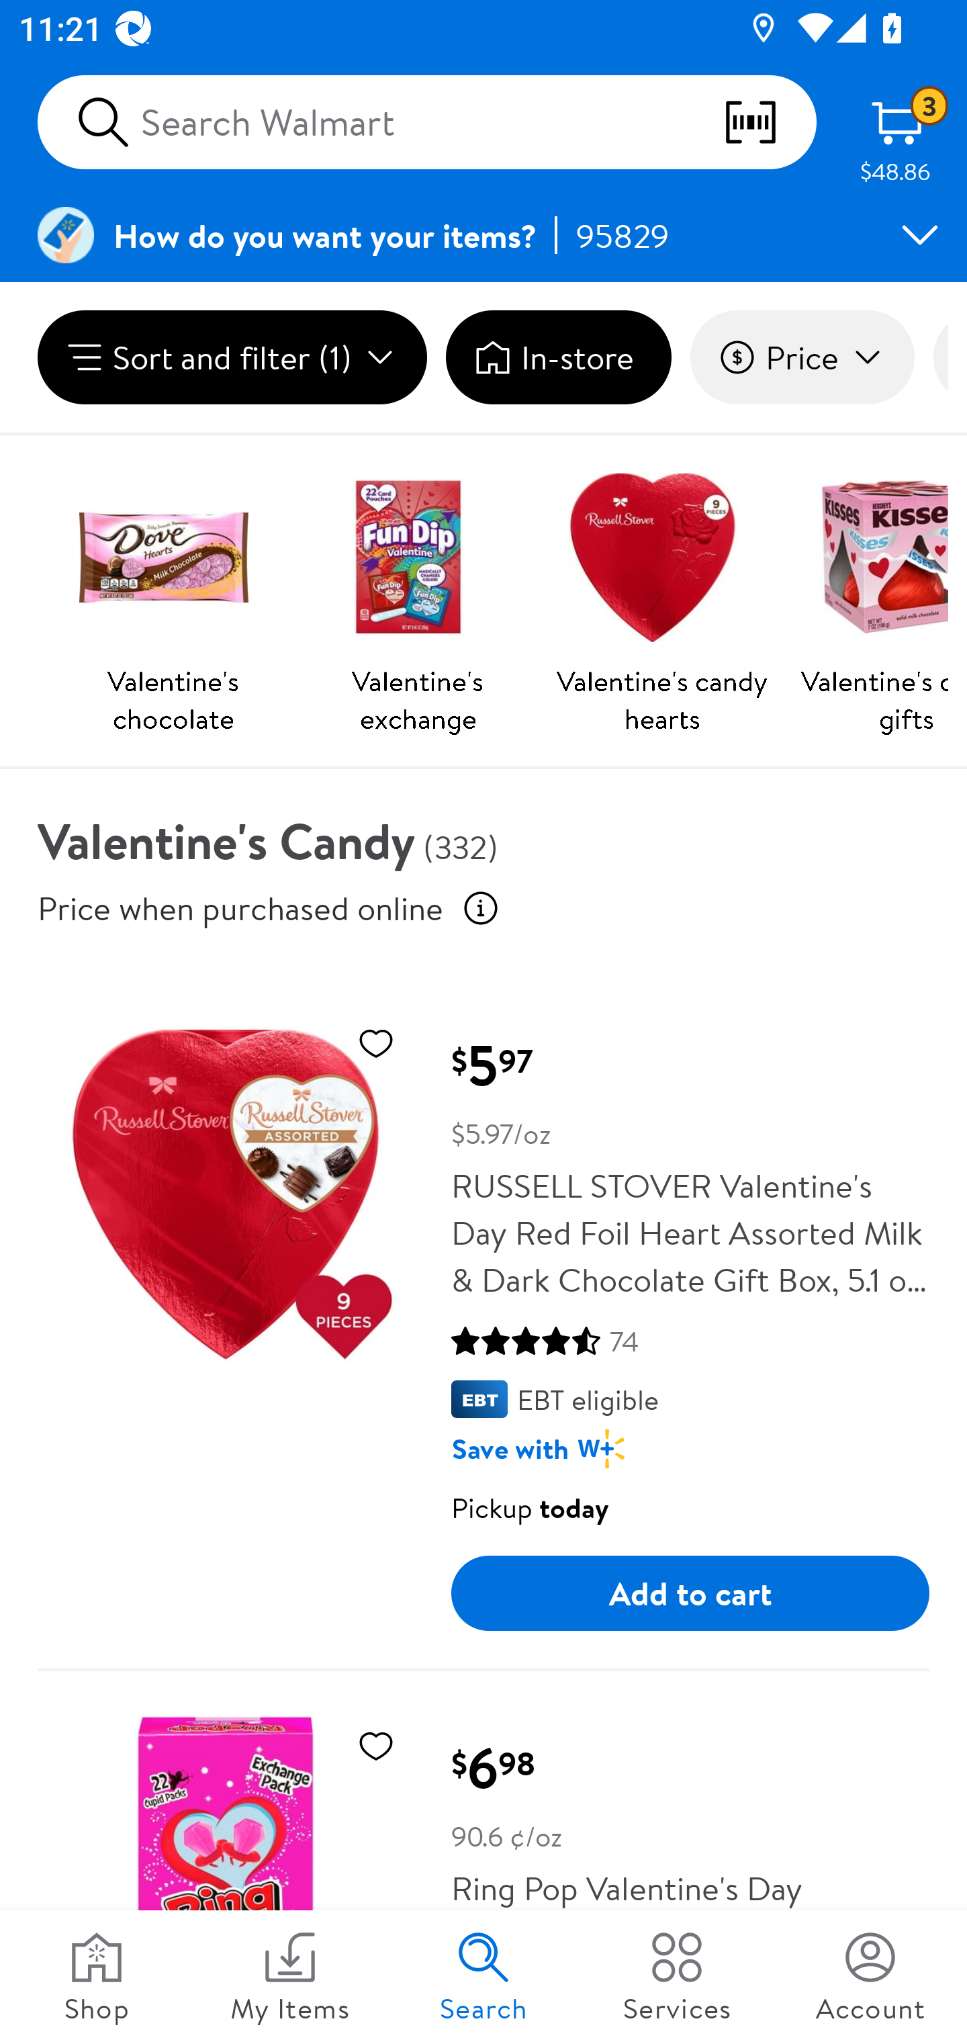  I want to click on Search Walmart scan barcodes qr codes and more, so click(427, 122).